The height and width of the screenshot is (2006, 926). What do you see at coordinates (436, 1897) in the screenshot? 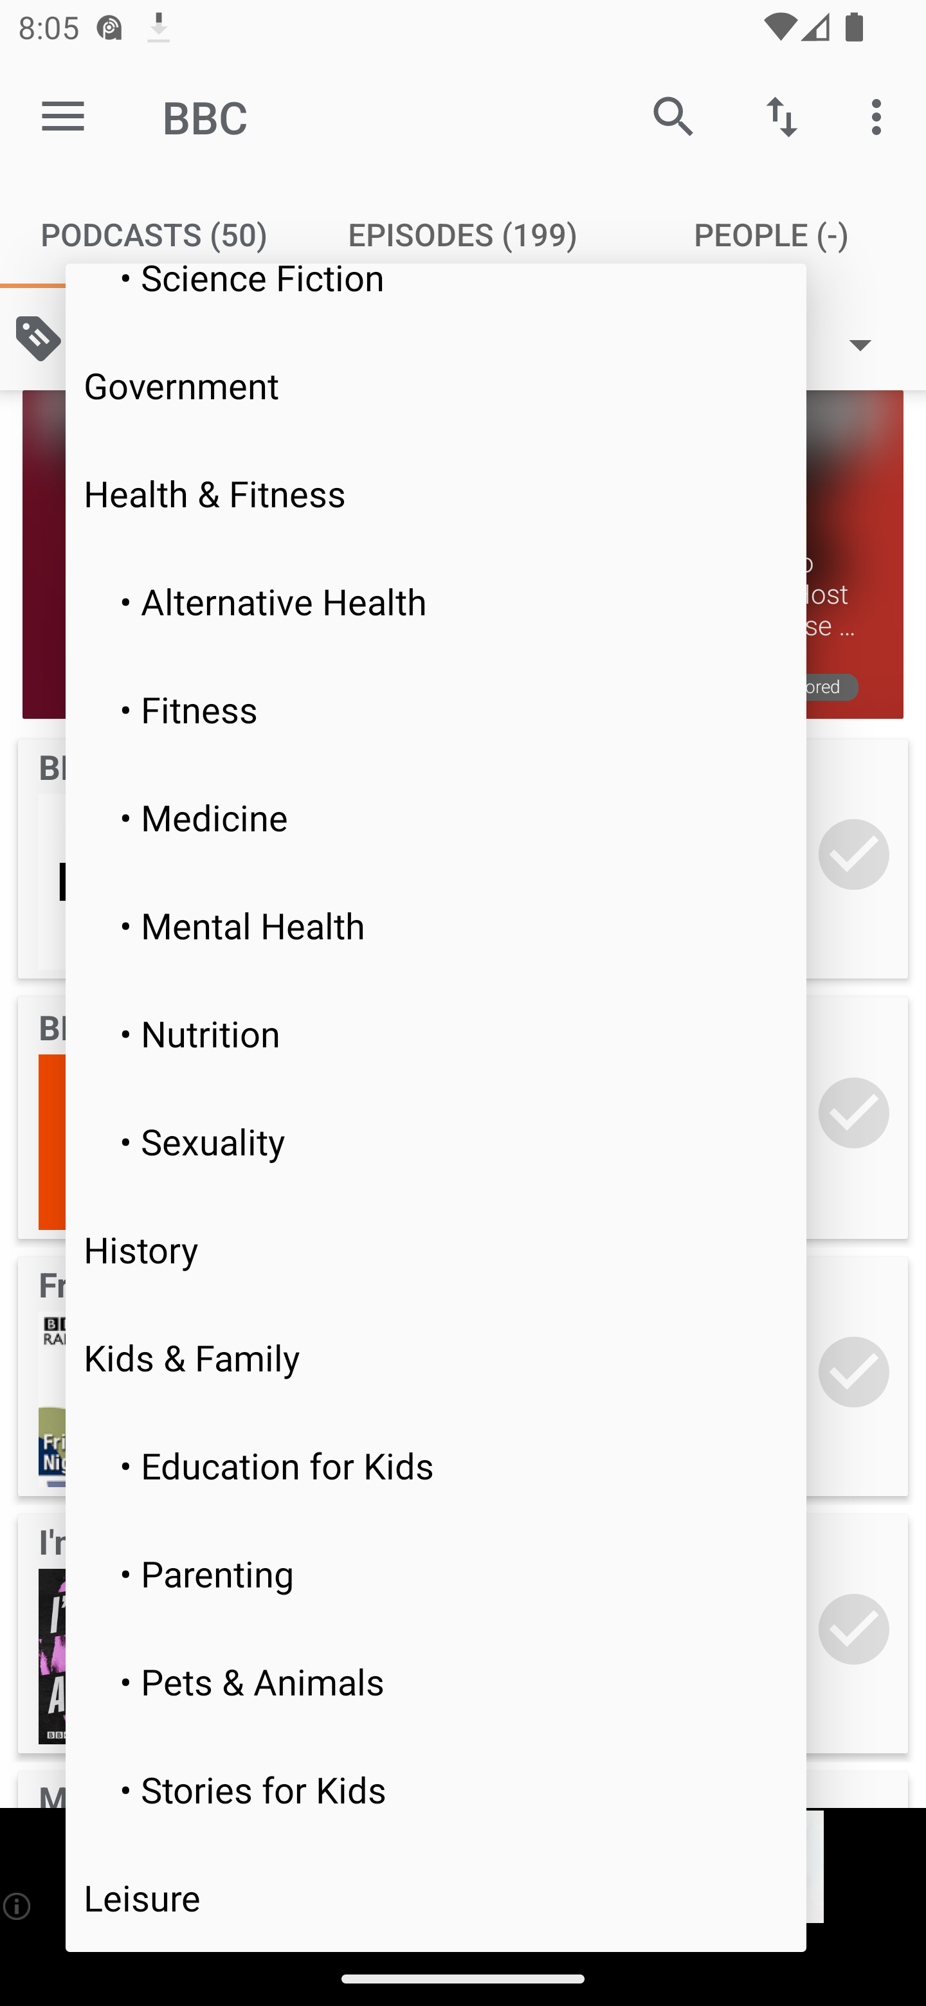
I see `Leisure` at bounding box center [436, 1897].